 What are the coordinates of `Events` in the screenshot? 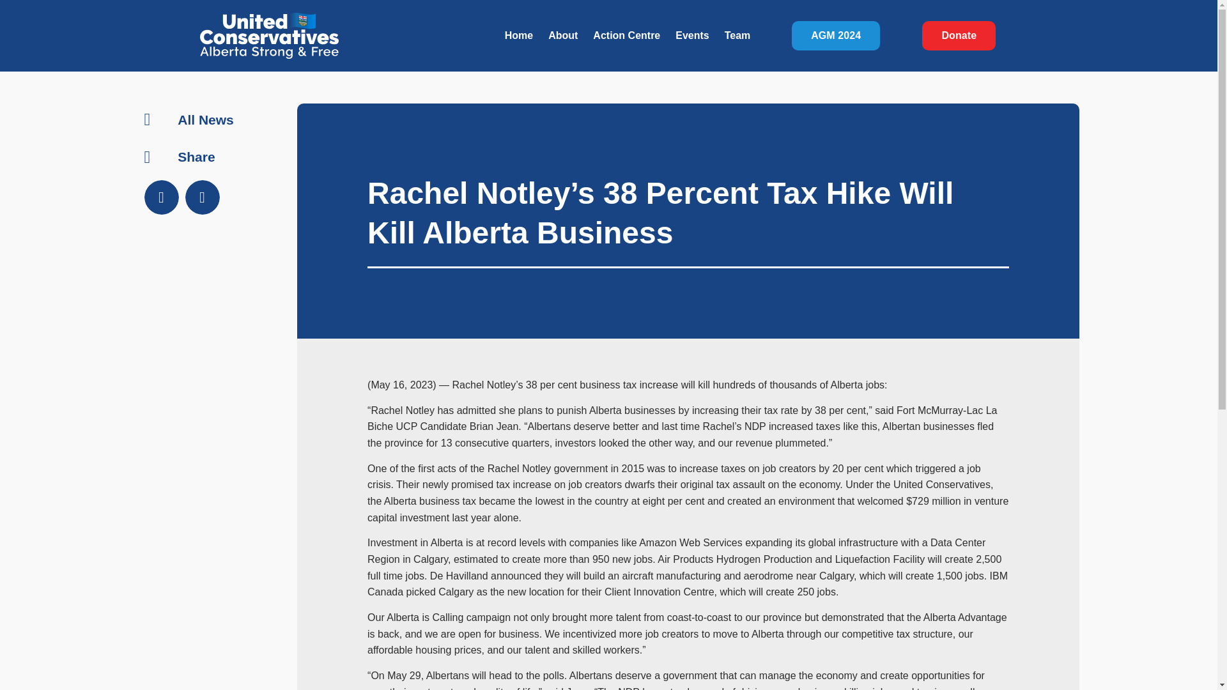 It's located at (691, 36).